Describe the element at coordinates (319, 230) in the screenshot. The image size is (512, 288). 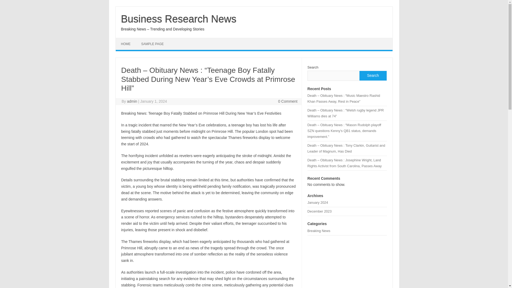
I see `Breaking News` at that location.